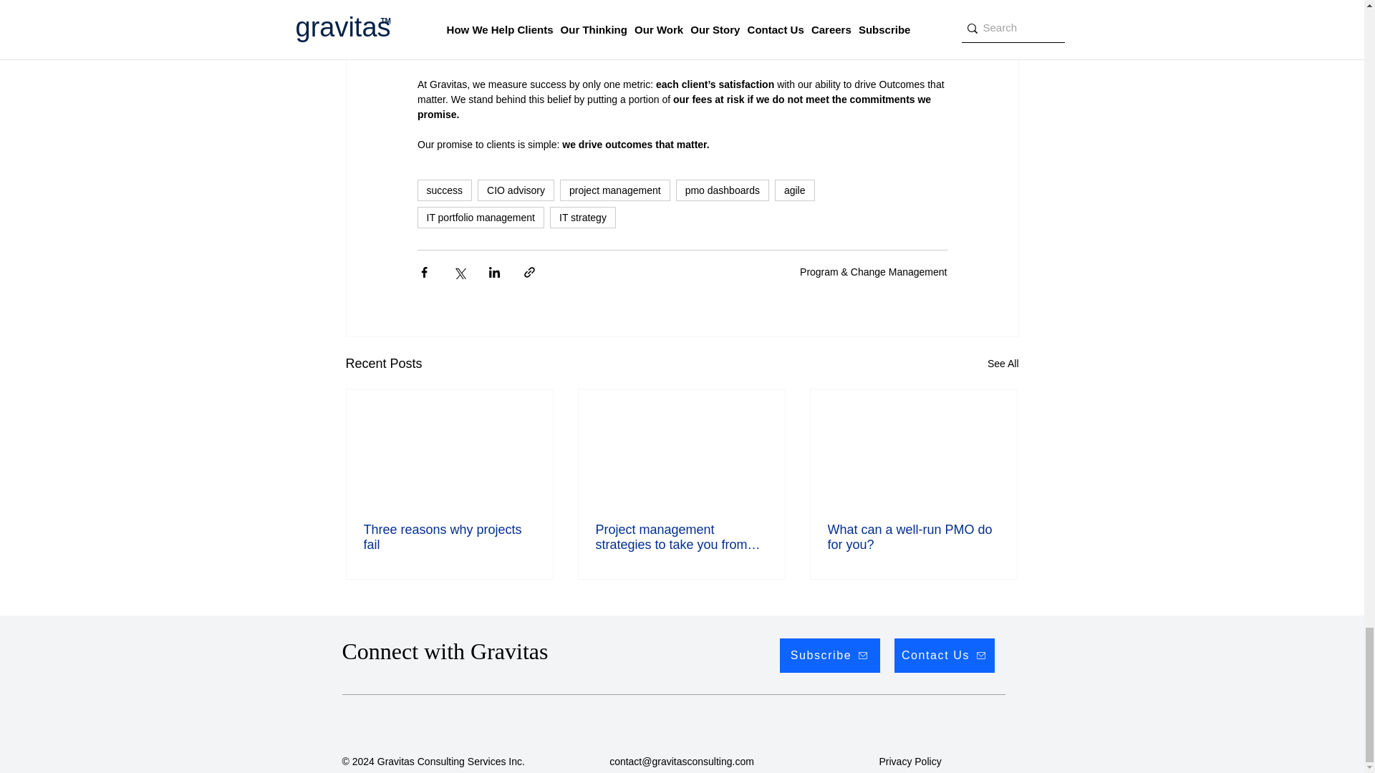  Describe the element at coordinates (614, 190) in the screenshot. I see `project management` at that location.